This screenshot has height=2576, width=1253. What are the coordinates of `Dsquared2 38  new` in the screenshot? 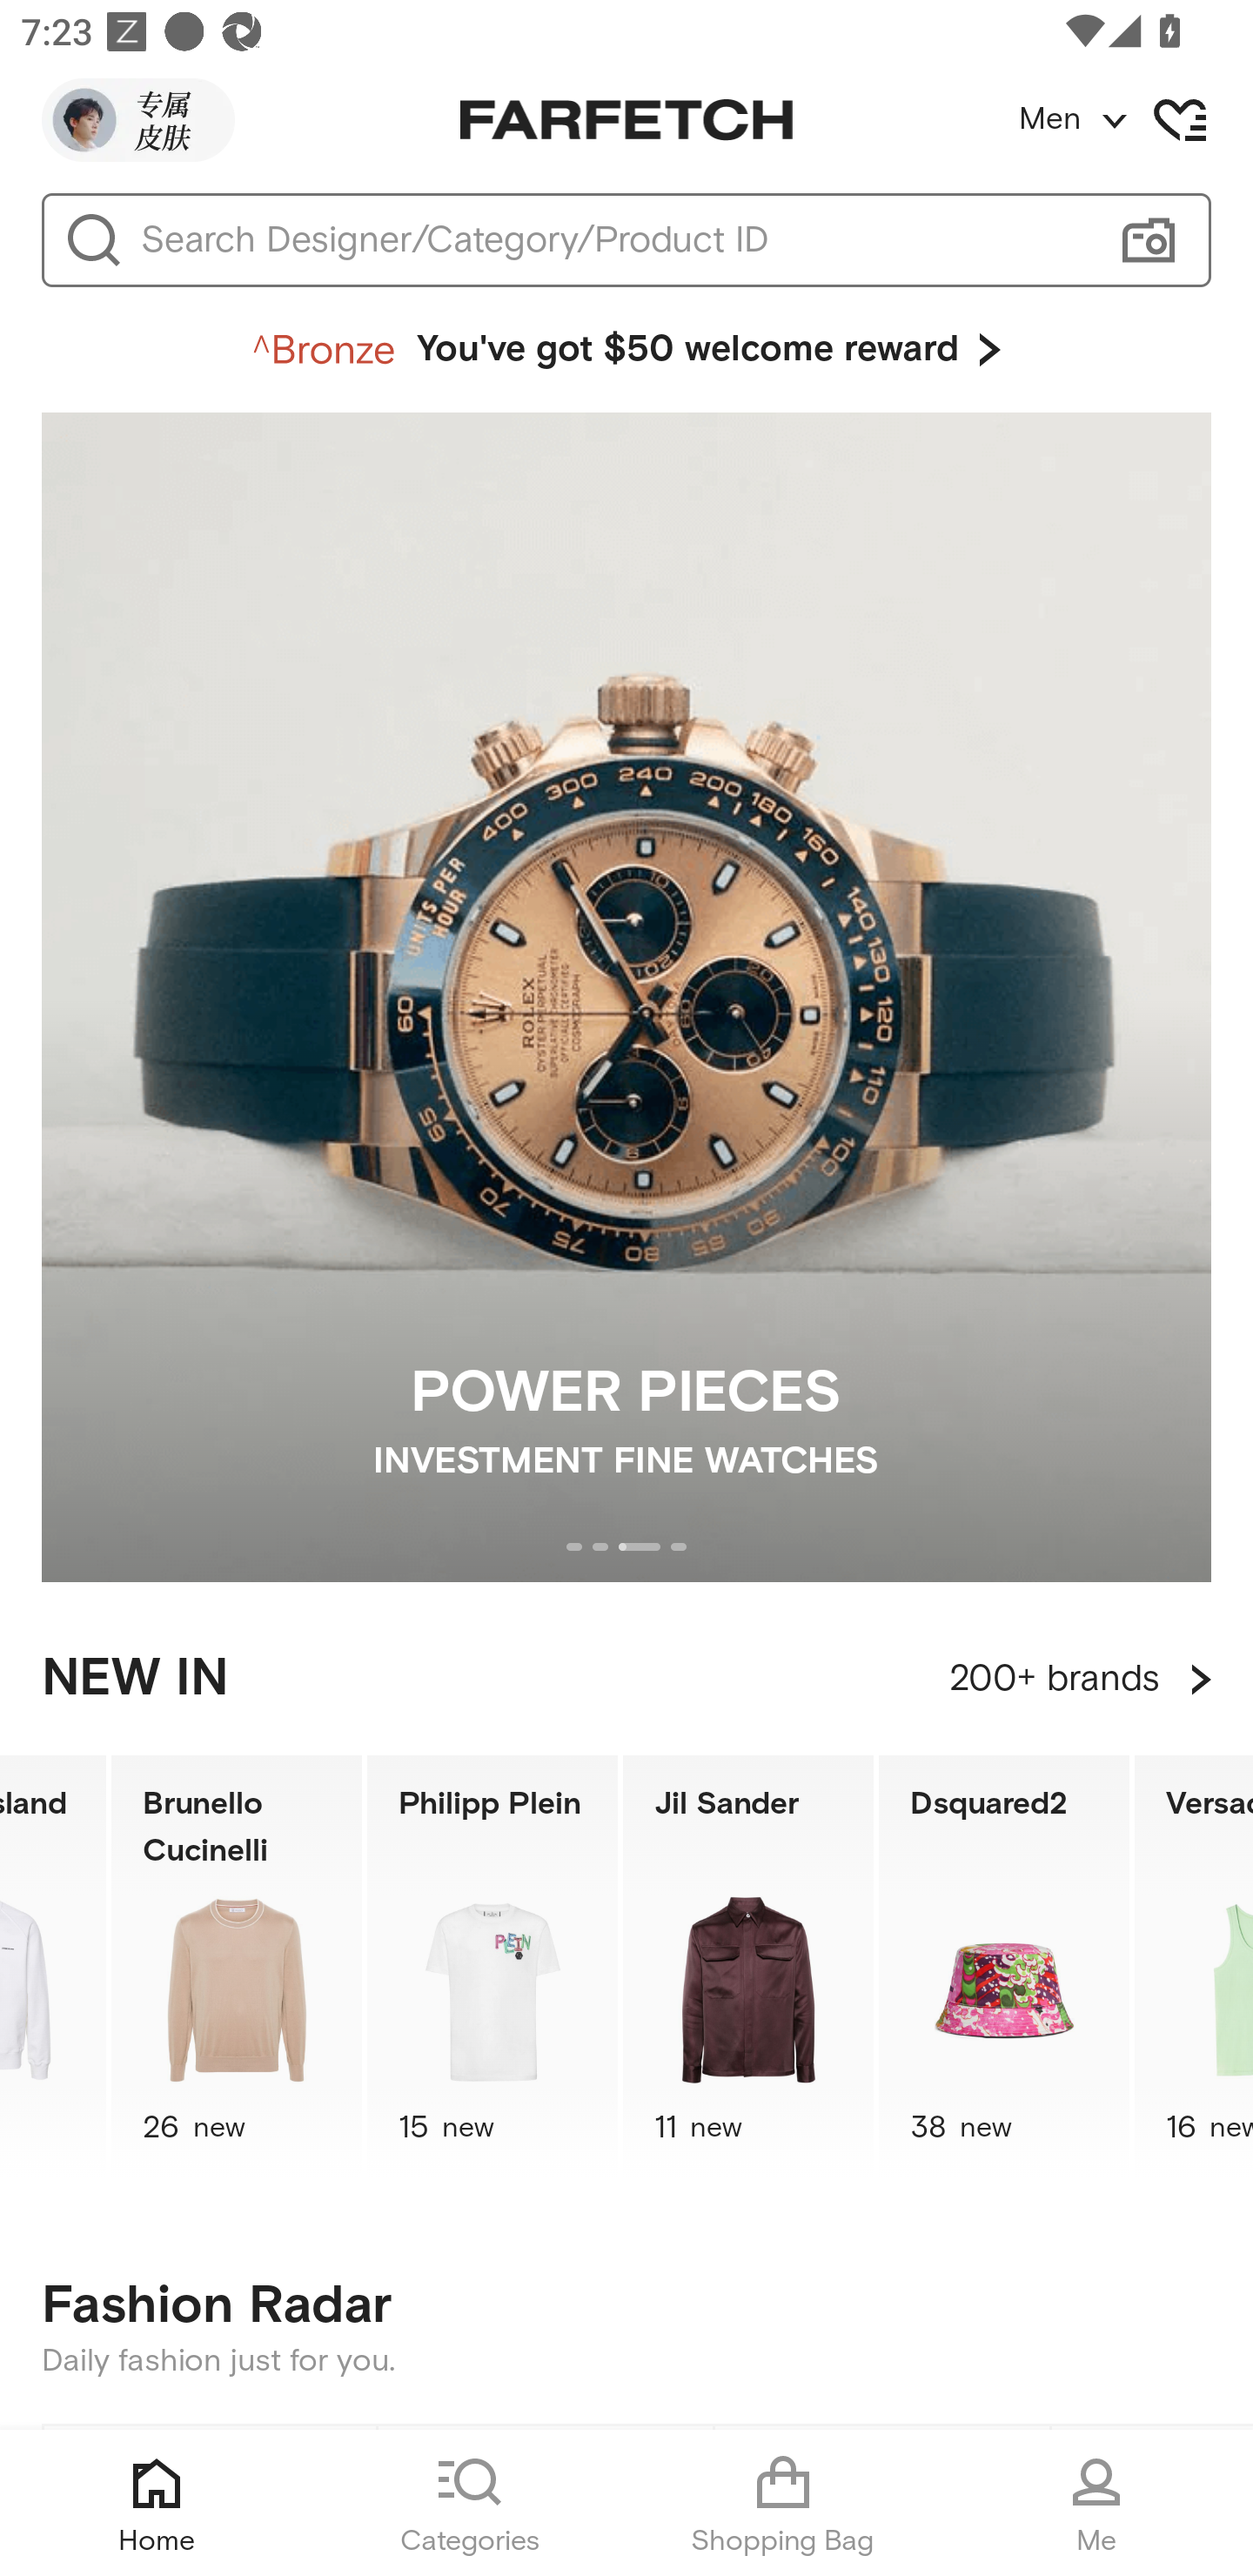 It's located at (1003, 1967).